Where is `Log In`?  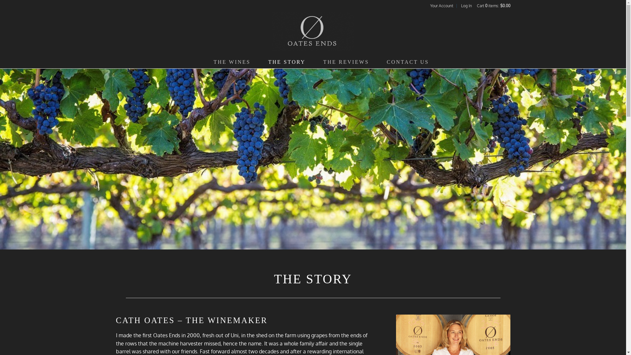
Log In is located at coordinates (466, 6).